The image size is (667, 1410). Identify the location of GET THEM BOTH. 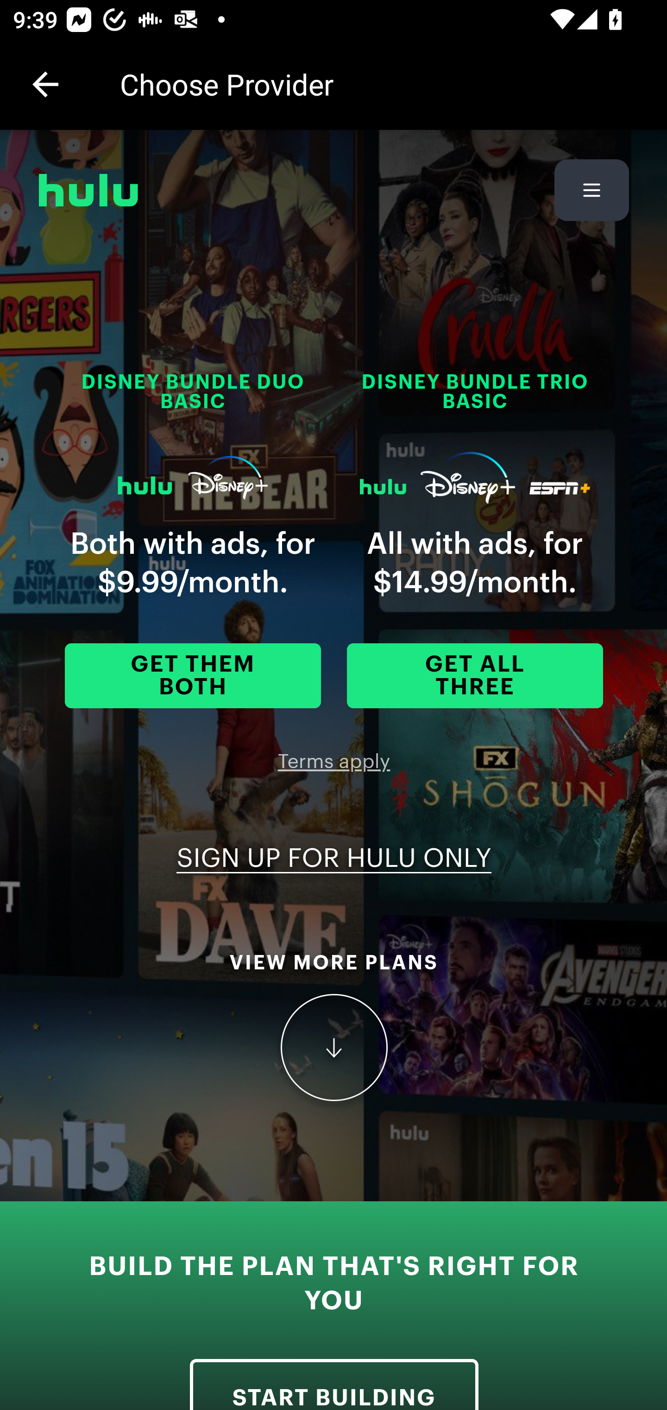
(193, 676).